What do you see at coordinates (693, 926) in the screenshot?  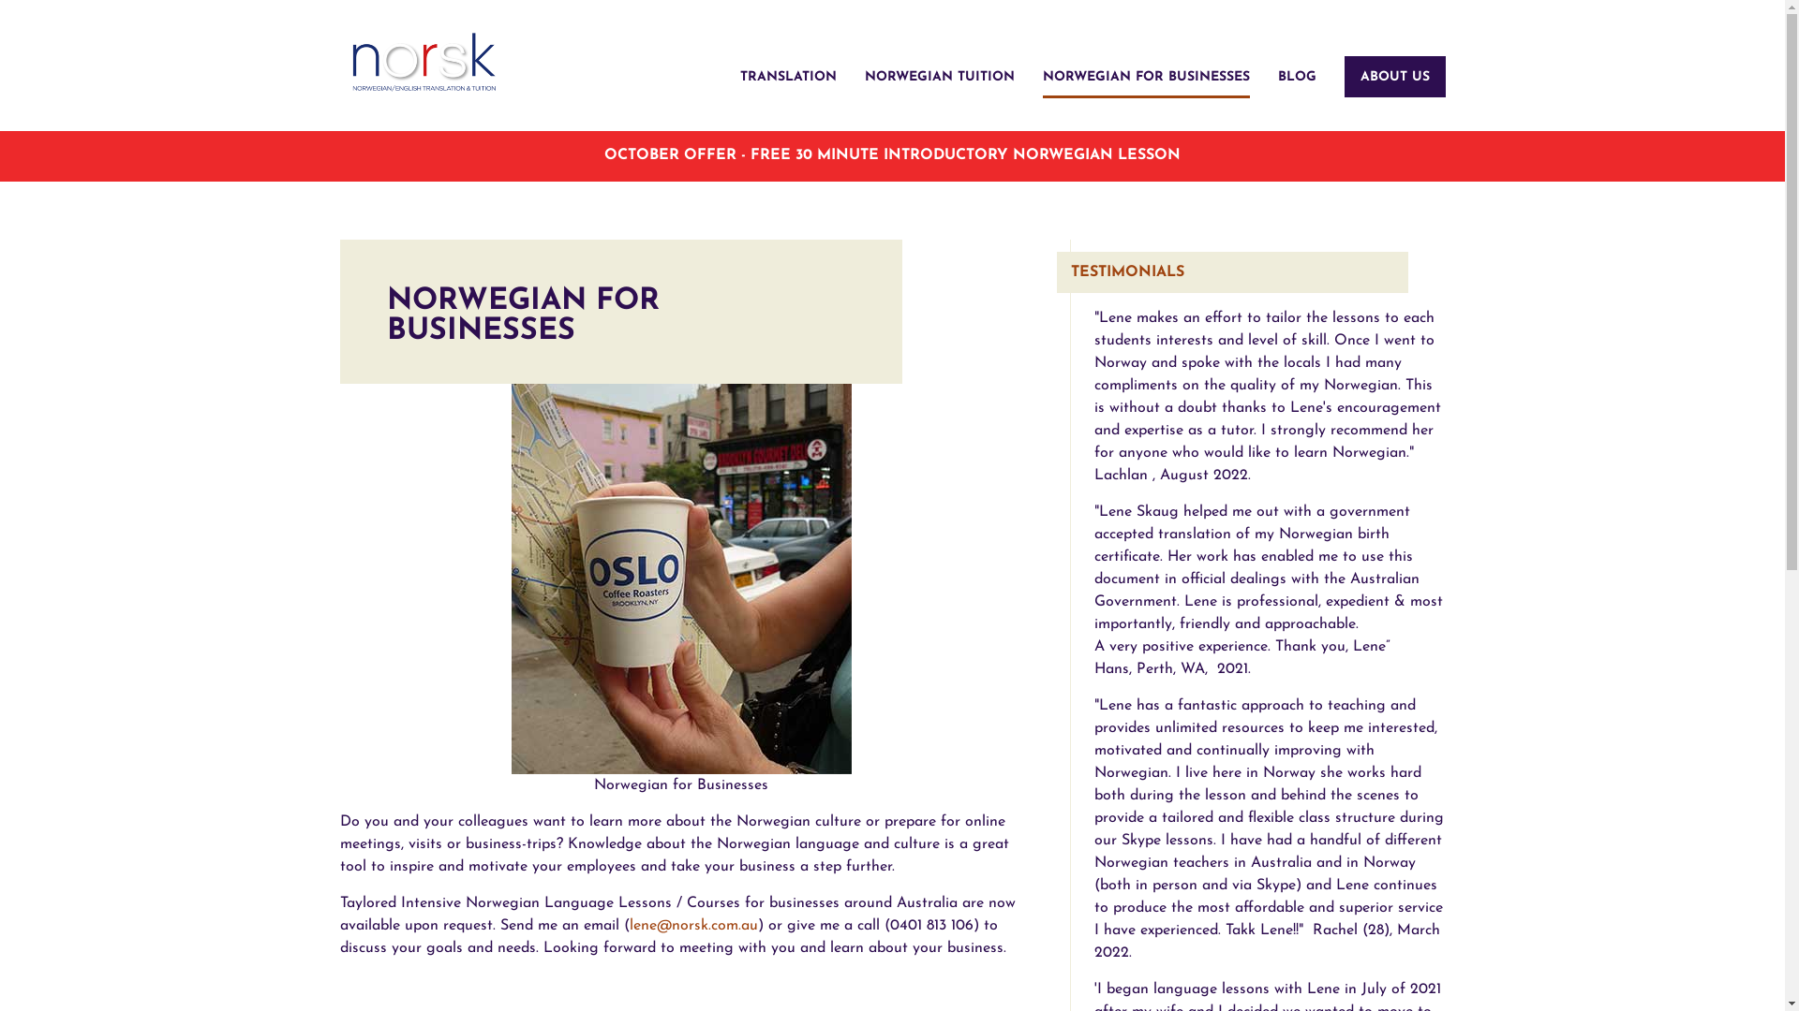 I see `lene@norsk.com.au` at bounding box center [693, 926].